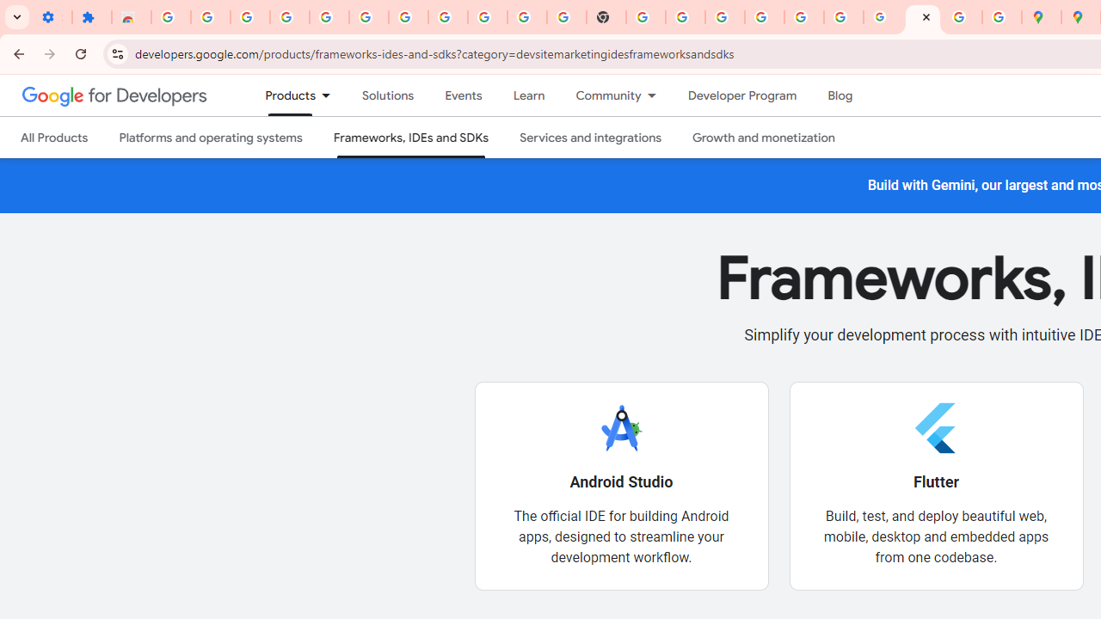 The width and height of the screenshot is (1101, 619). Describe the element at coordinates (591, 138) in the screenshot. I see `Services and integrations` at that location.